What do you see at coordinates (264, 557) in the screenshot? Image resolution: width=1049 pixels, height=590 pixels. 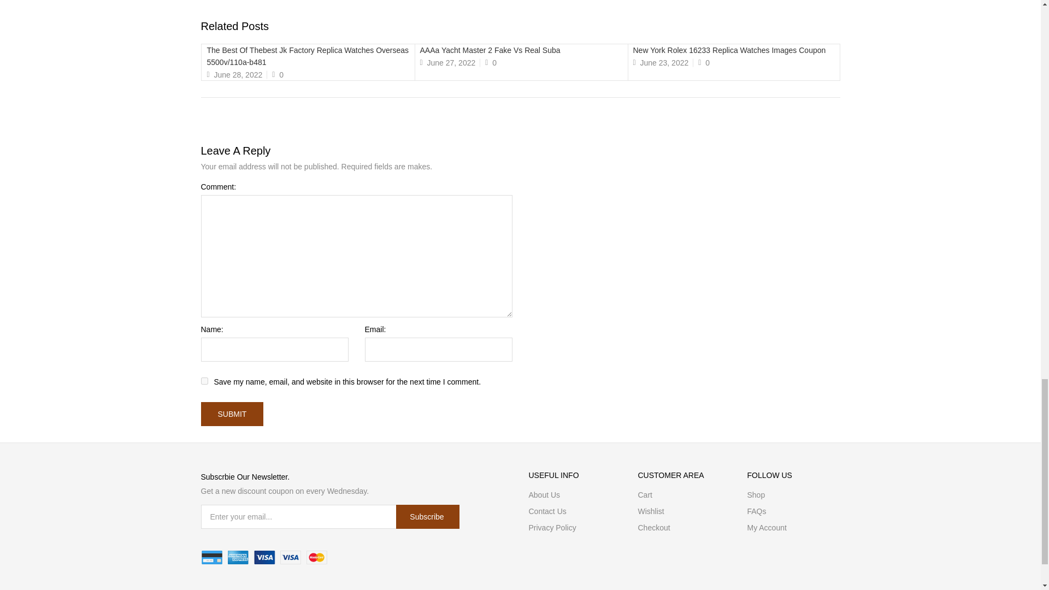 I see `payments` at bounding box center [264, 557].